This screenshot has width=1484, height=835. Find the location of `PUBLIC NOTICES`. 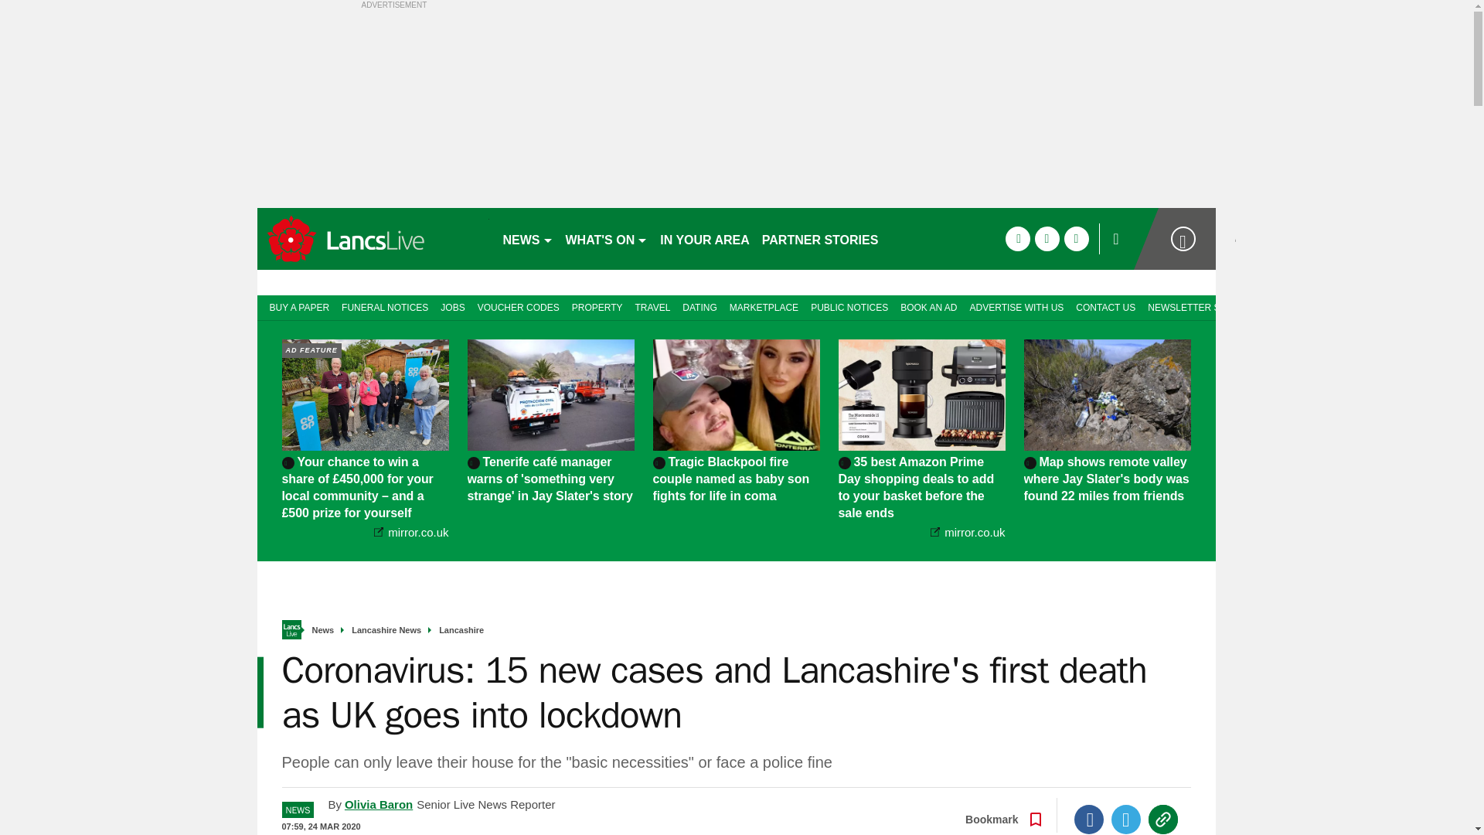

PUBLIC NOTICES is located at coordinates (849, 306).